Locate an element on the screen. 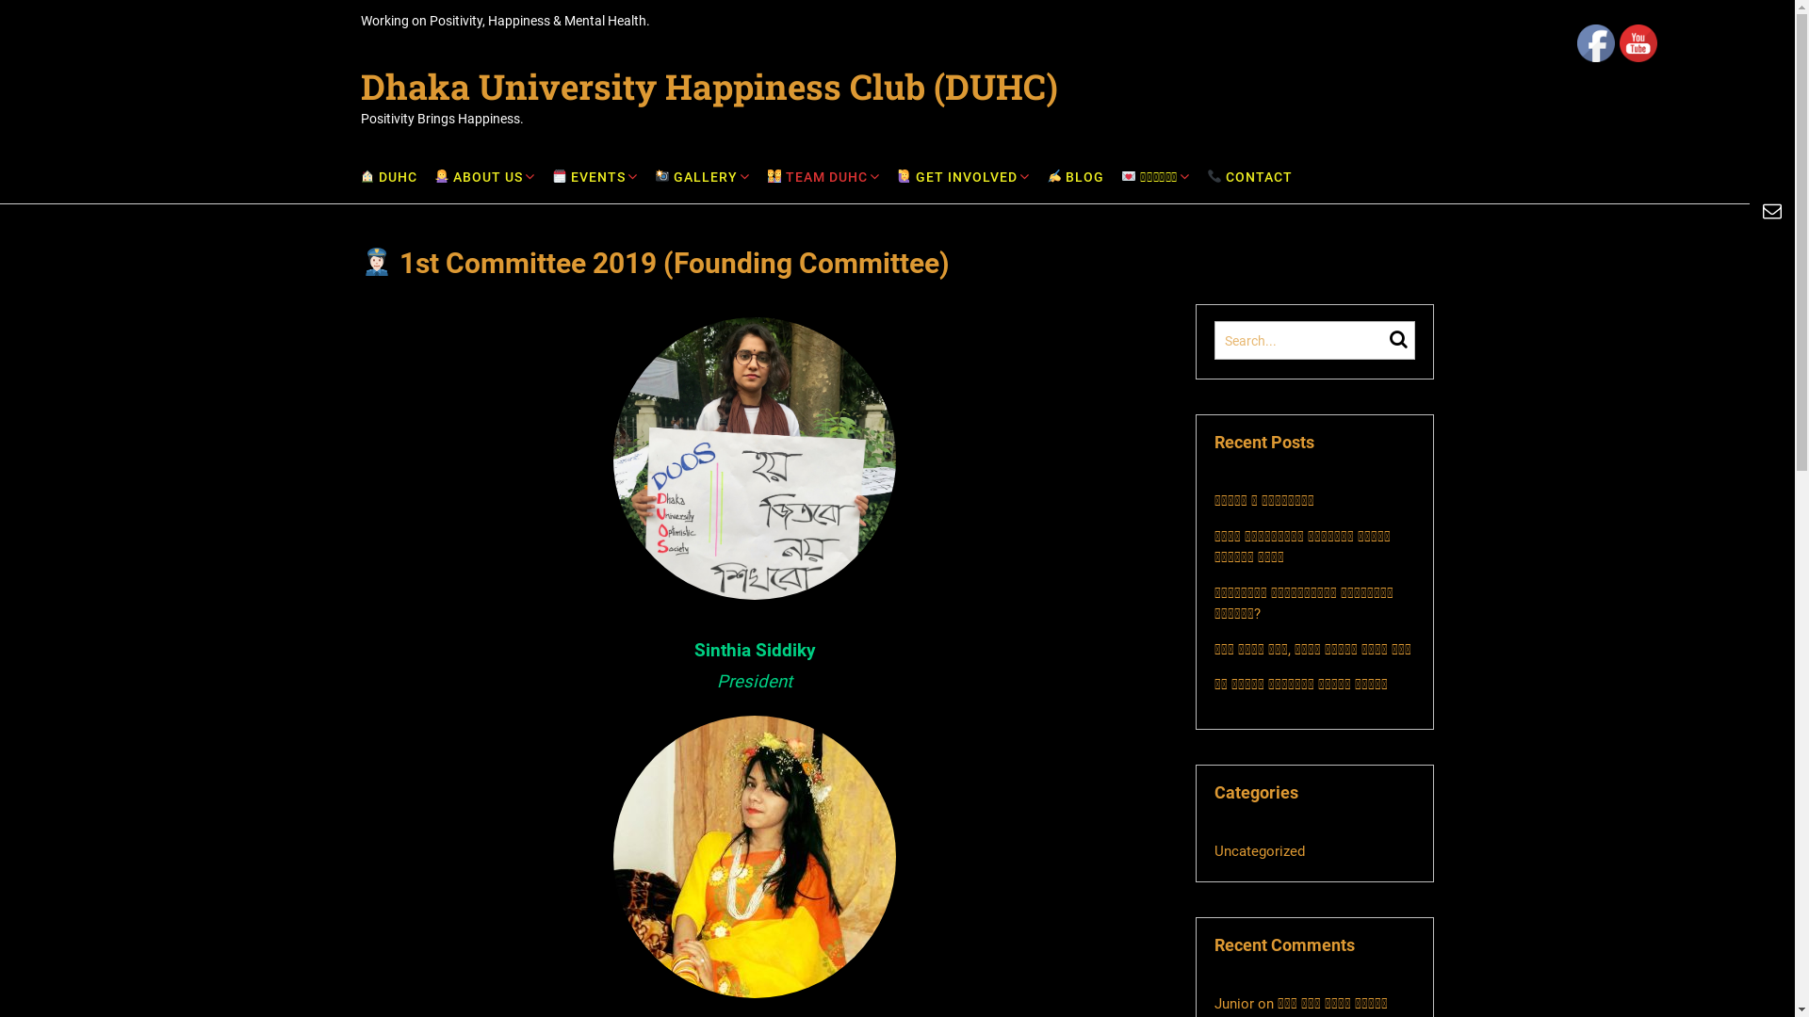  Dhaka University Happiness Club (DUHC) is located at coordinates (709, 87).